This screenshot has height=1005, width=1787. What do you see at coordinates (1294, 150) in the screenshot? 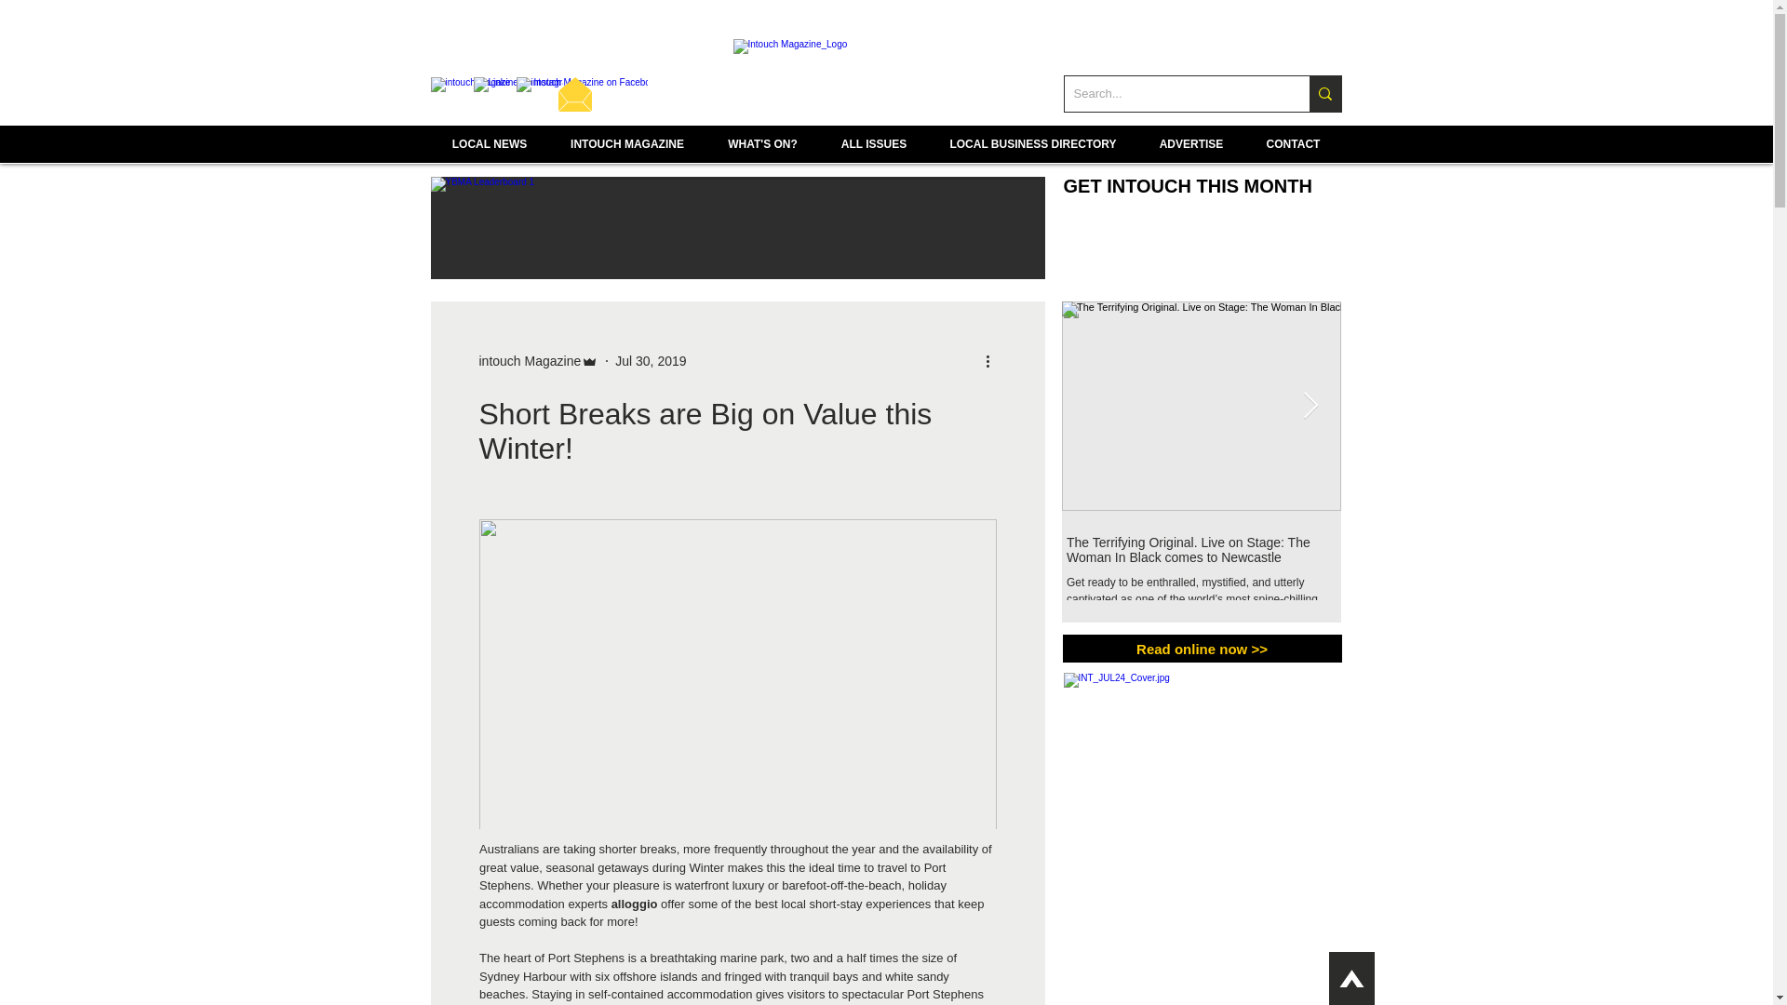
I see `CONTACT` at bounding box center [1294, 150].